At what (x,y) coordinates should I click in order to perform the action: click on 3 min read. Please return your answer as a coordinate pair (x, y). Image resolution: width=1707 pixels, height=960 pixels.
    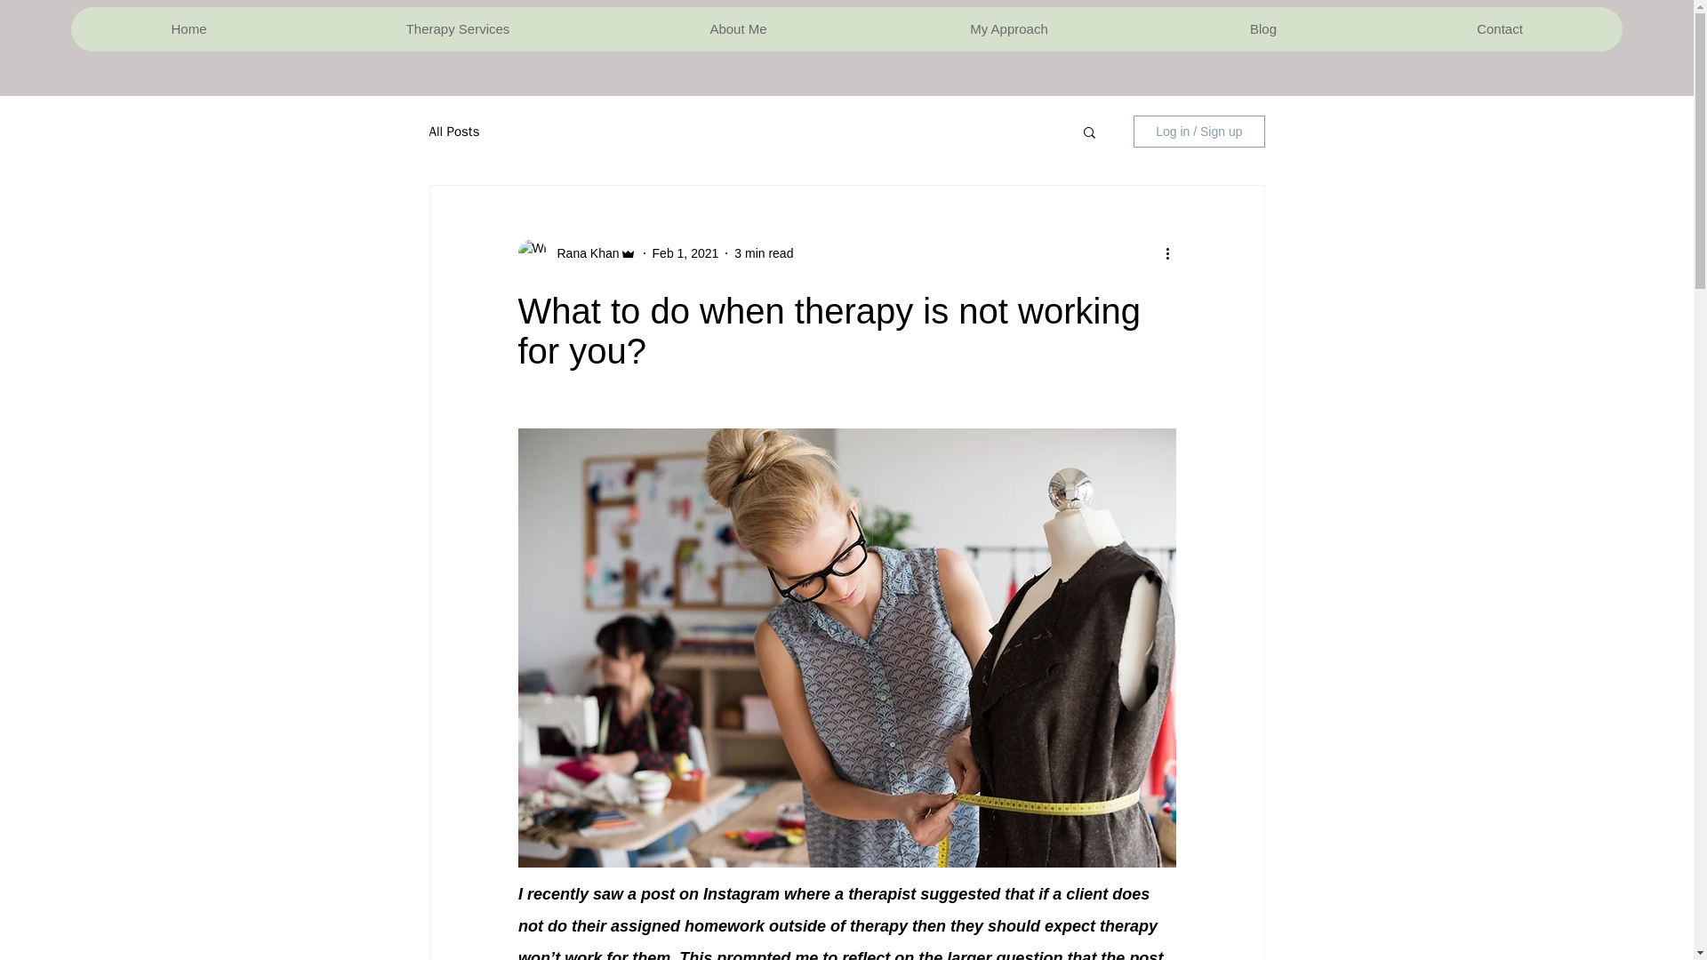
    Looking at the image, I should click on (763, 252).